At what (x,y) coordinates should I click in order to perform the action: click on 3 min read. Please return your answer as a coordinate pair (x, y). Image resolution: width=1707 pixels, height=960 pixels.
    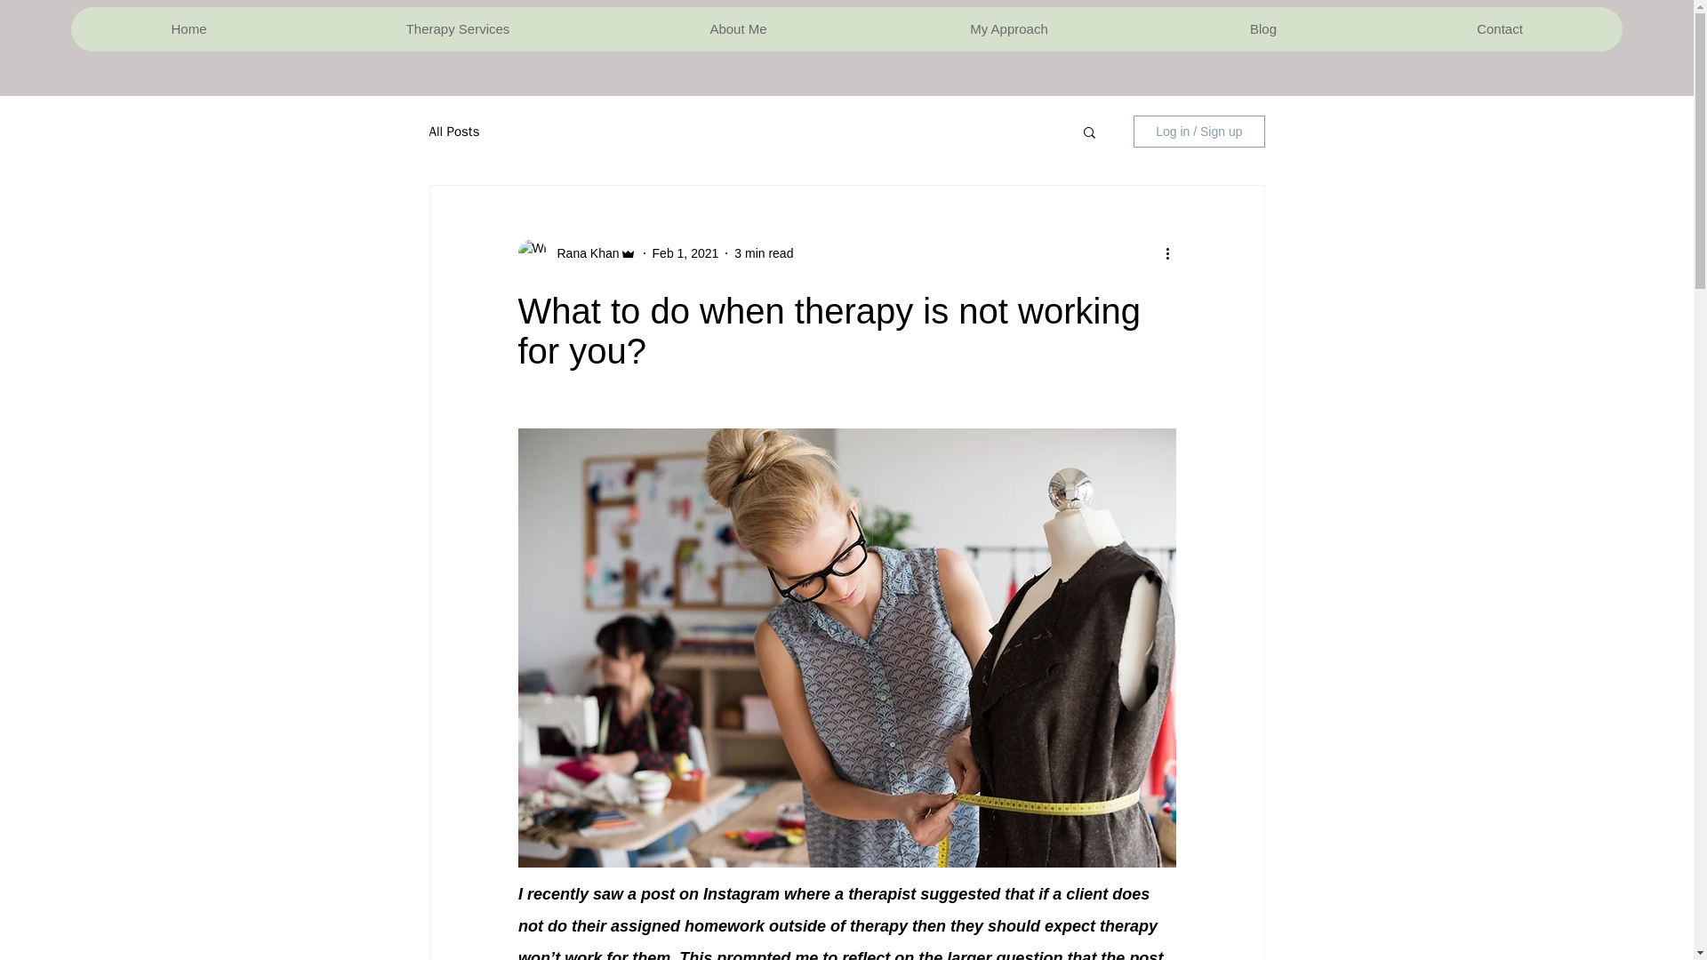
    Looking at the image, I should click on (763, 252).